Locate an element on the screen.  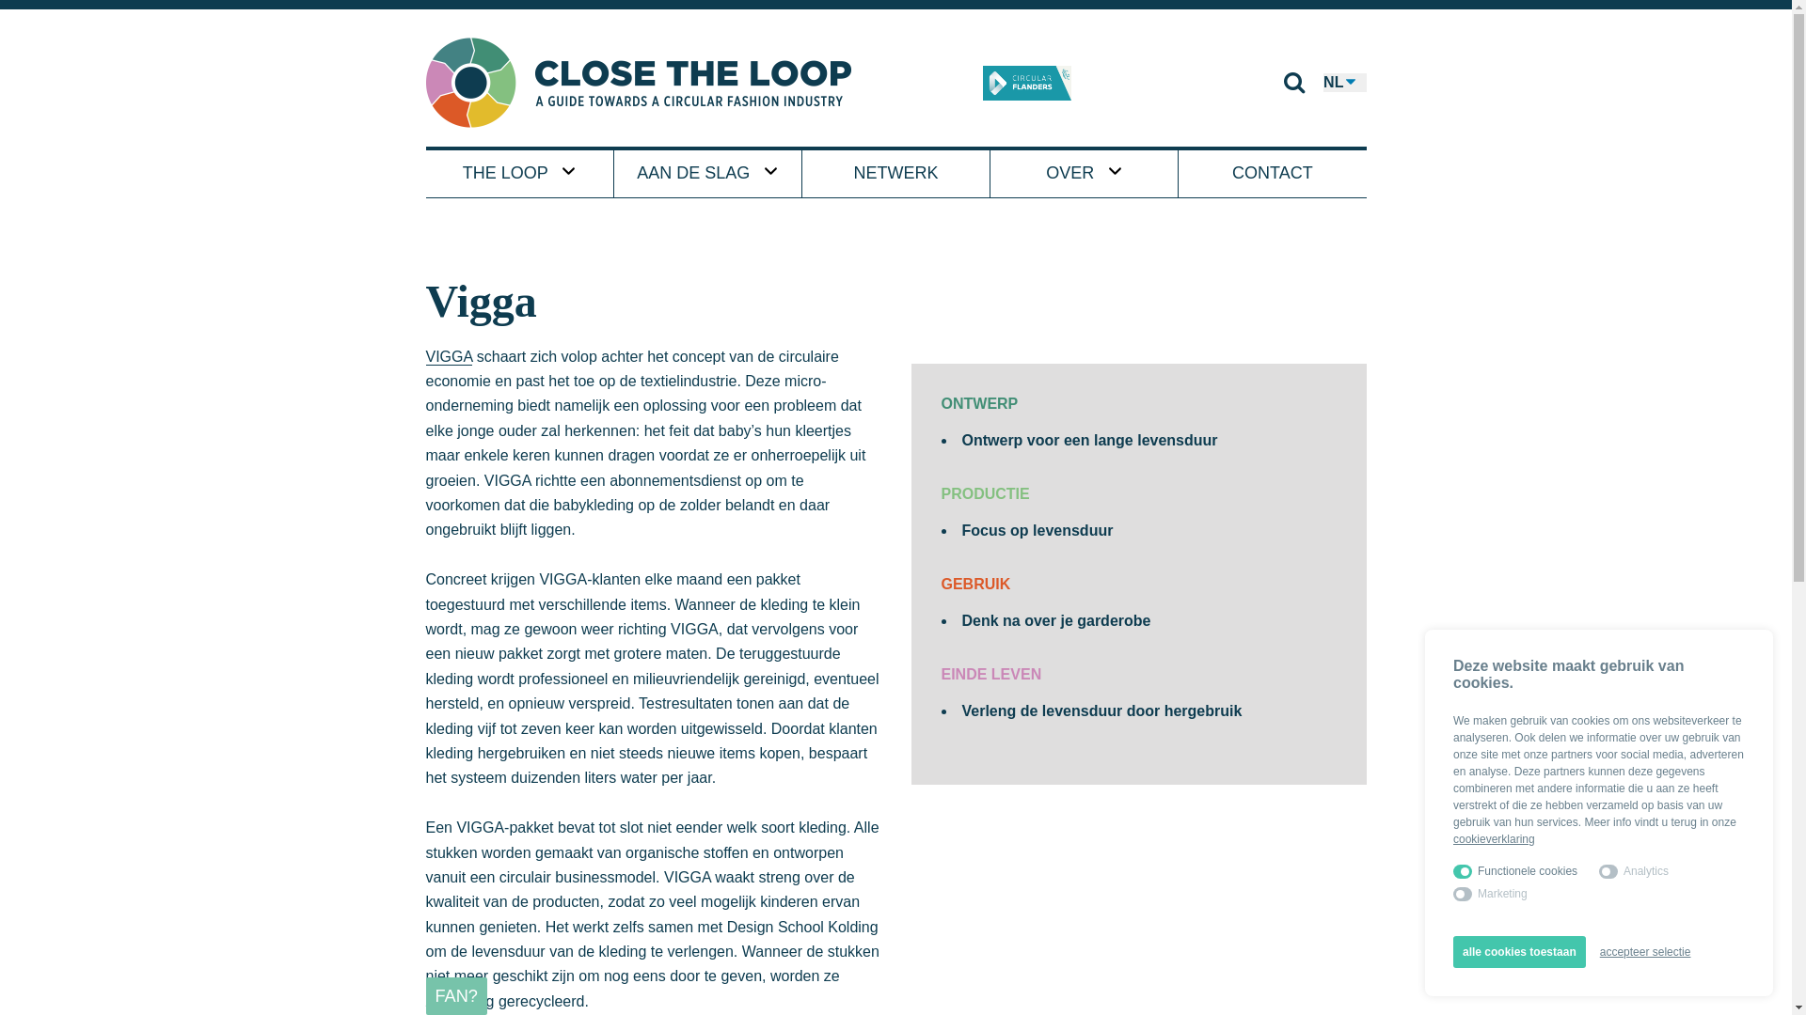
EINDE LEVEN is located at coordinates (991, 675).